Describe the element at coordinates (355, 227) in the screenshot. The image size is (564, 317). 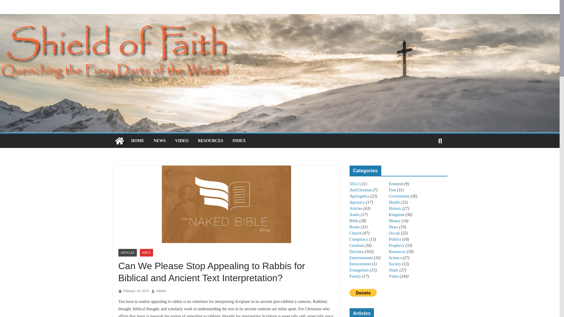
I see `Books` at that location.